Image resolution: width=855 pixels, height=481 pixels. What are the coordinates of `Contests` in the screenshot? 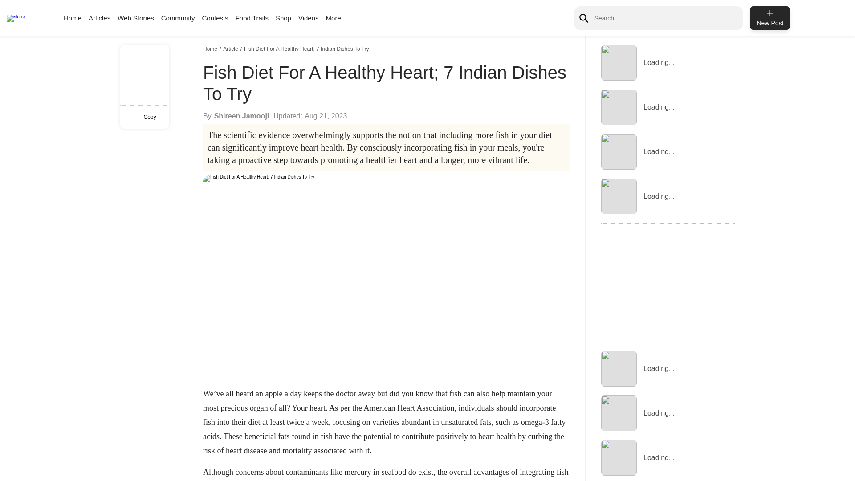 It's located at (215, 18).